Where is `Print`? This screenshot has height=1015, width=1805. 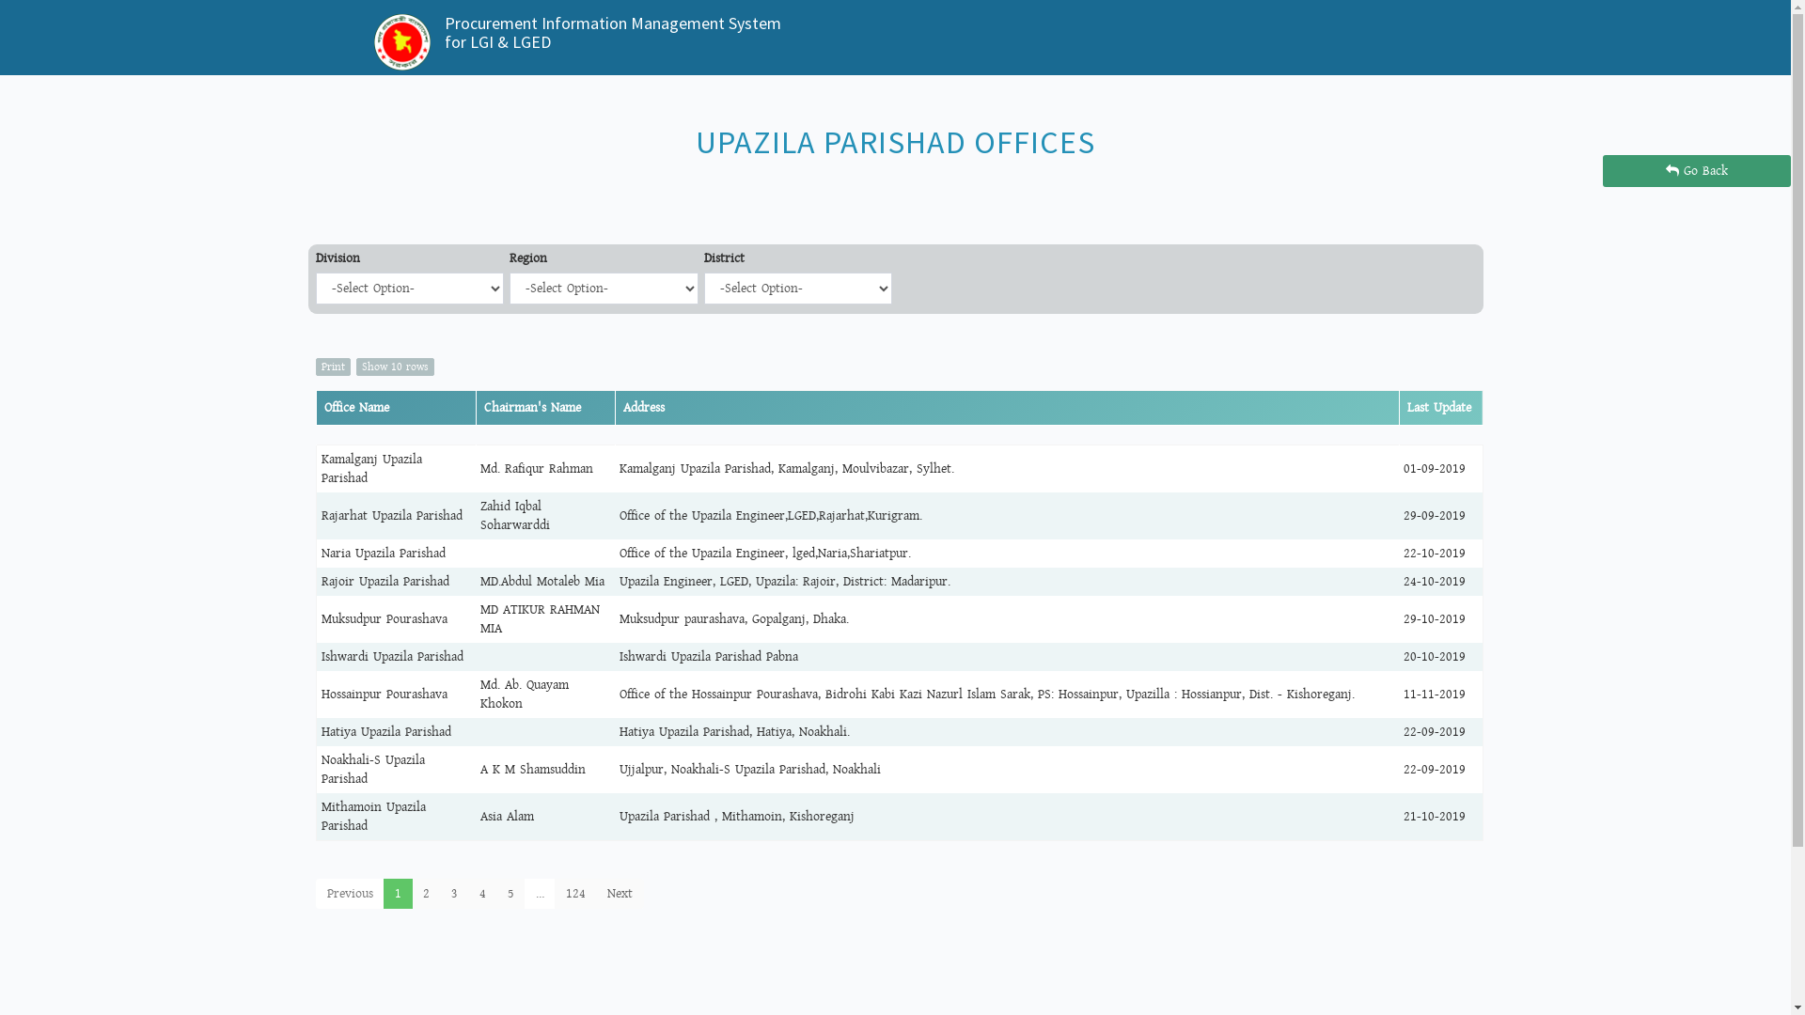 Print is located at coordinates (333, 367).